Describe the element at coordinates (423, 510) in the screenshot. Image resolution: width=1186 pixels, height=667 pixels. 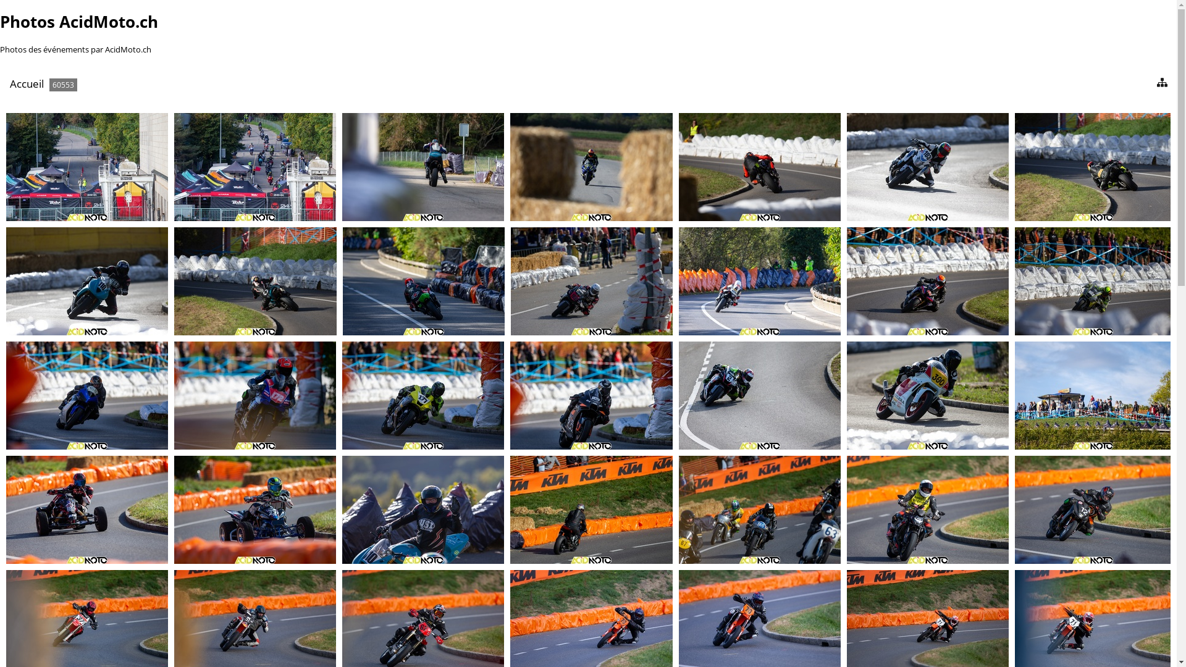
I see `15102023- V6Q1917 (26 visites)` at that location.